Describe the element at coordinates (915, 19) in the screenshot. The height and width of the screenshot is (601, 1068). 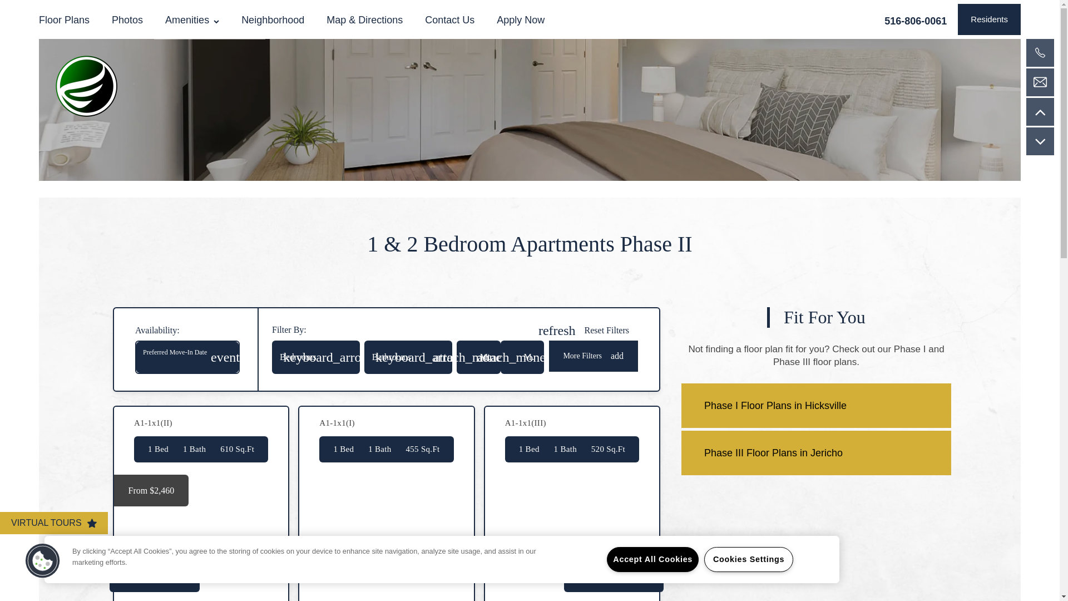
I see `Scroll Down` at that location.